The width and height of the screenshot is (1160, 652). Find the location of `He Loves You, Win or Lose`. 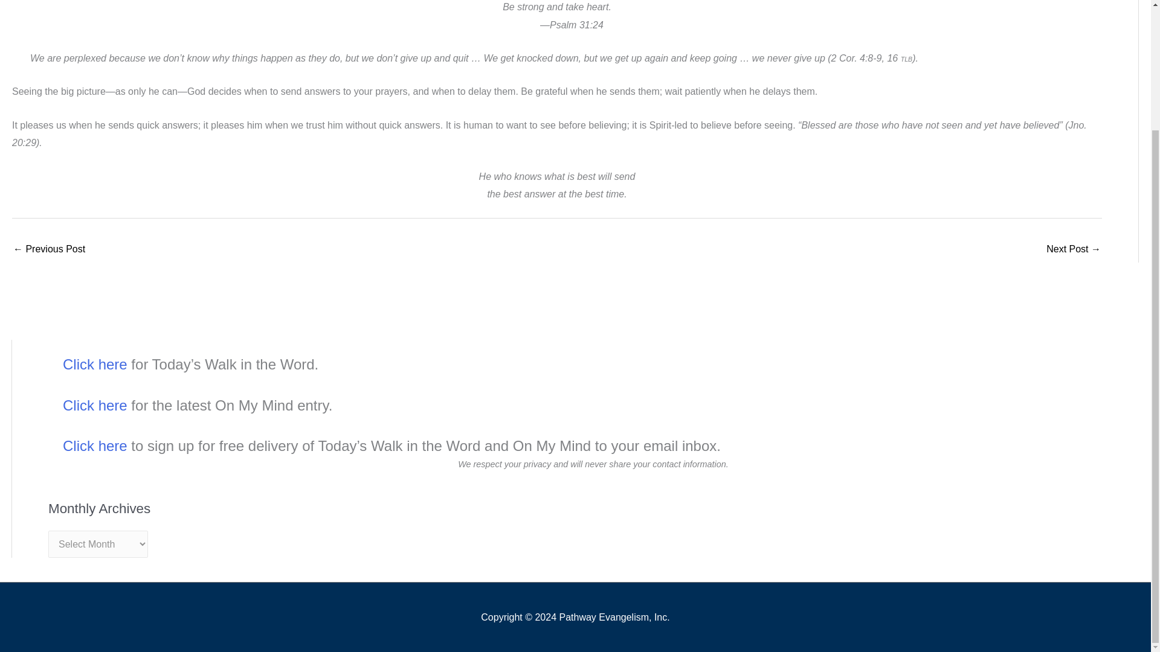

He Loves You, Win or Lose is located at coordinates (1073, 250).